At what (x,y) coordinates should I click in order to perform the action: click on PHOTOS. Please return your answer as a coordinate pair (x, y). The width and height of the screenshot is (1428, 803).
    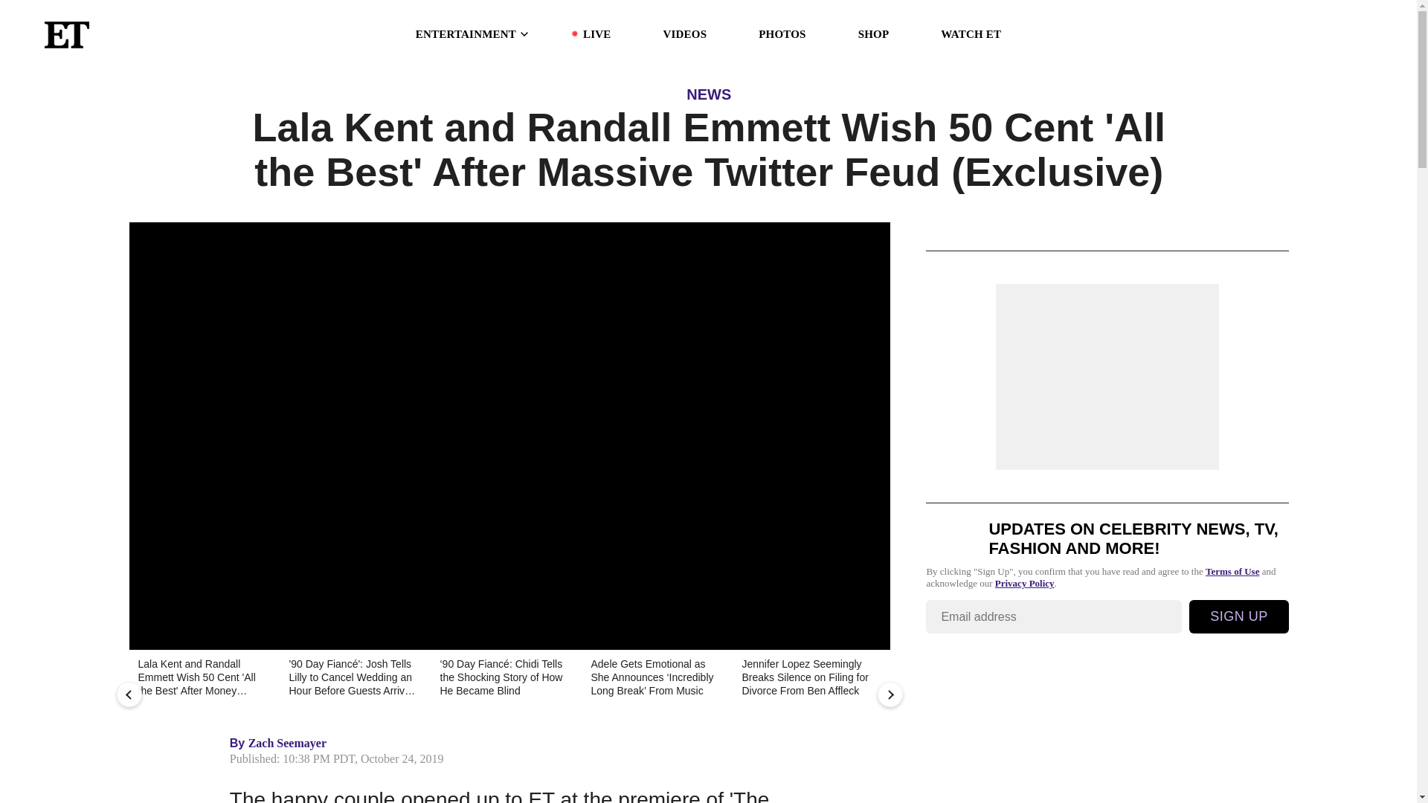
    Looking at the image, I should click on (781, 34).